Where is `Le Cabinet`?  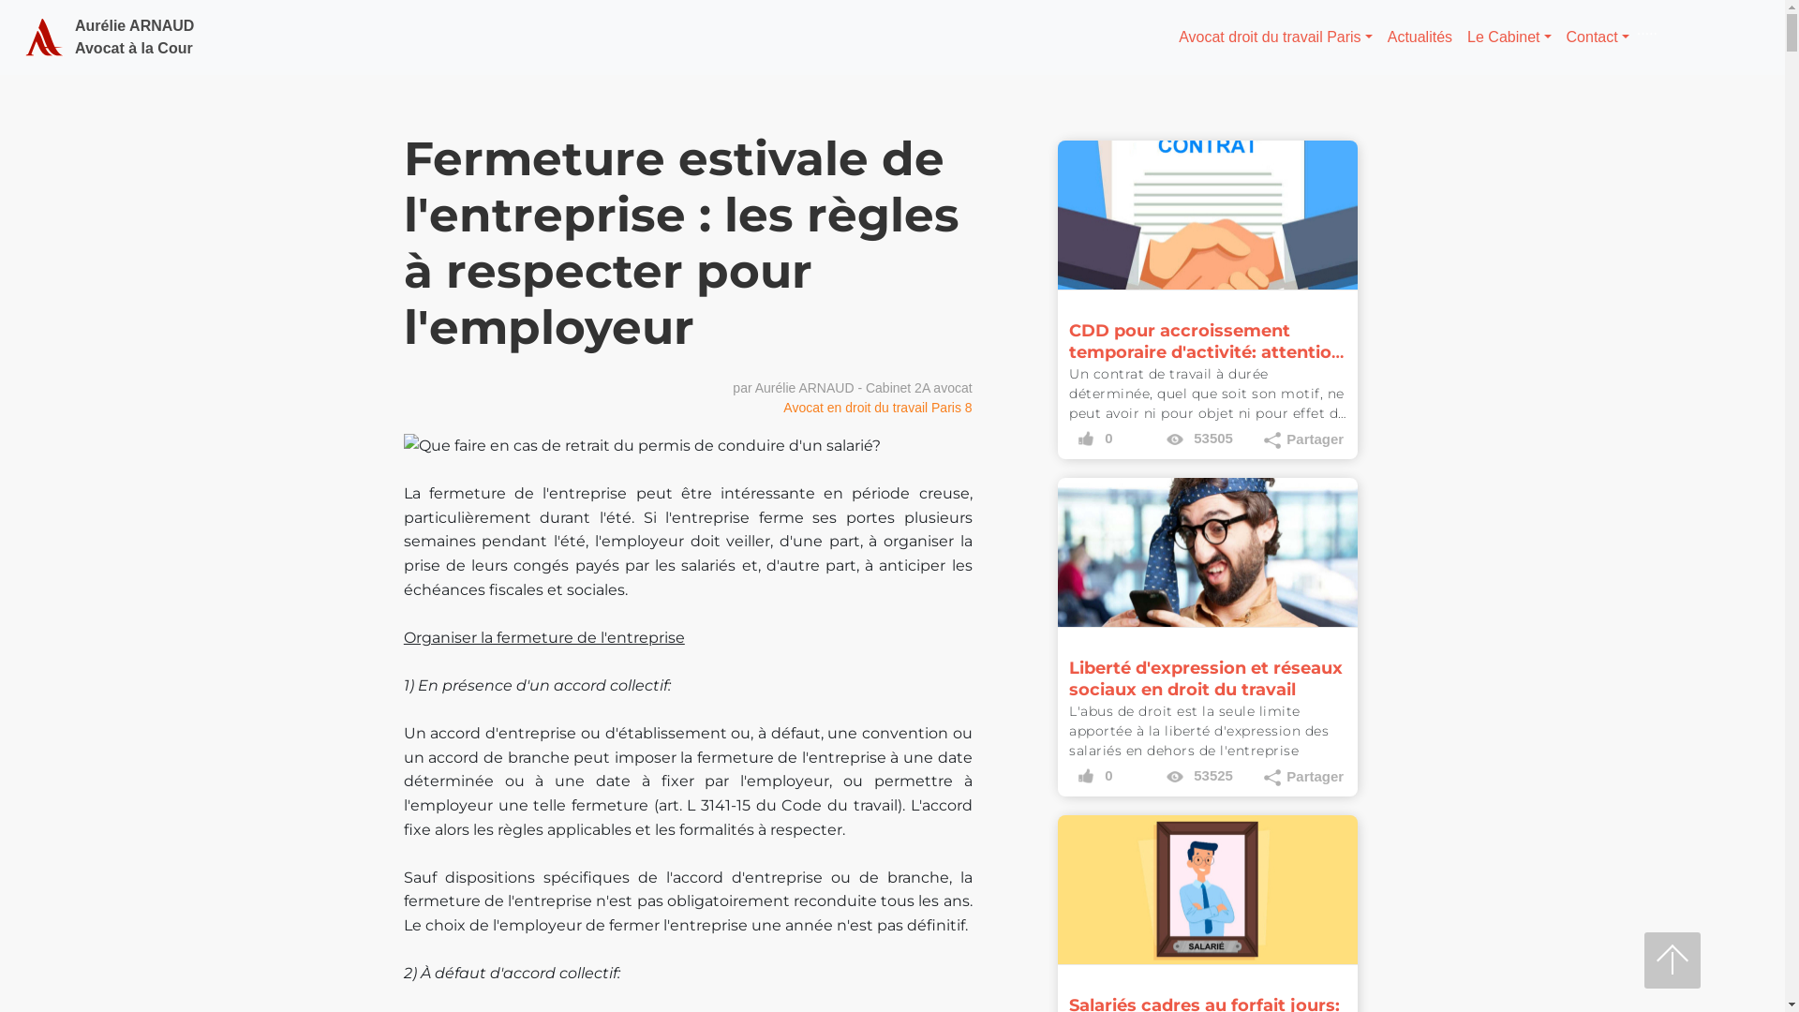 Le Cabinet is located at coordinates (1509, 37).